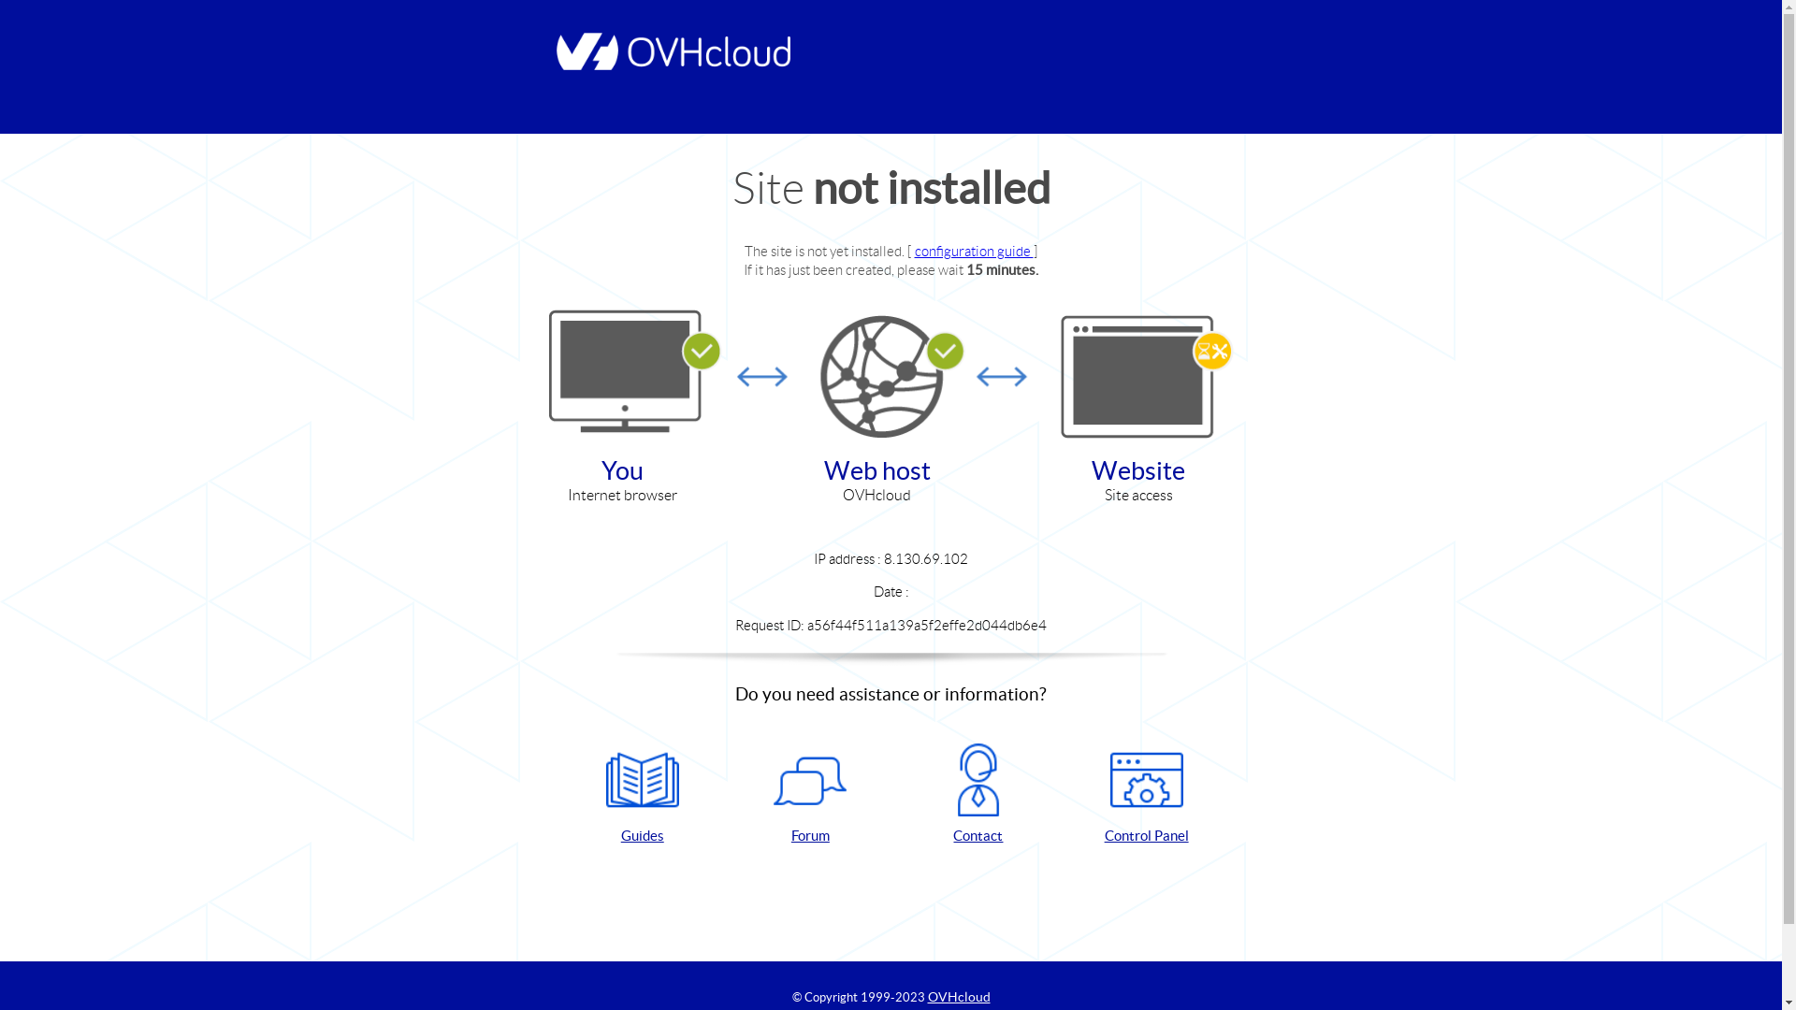 The width and height of the screenshot is (1796, 1010). Describe the element at coordinates (643, 795) in the screenshot. I see `Guides` at that location.